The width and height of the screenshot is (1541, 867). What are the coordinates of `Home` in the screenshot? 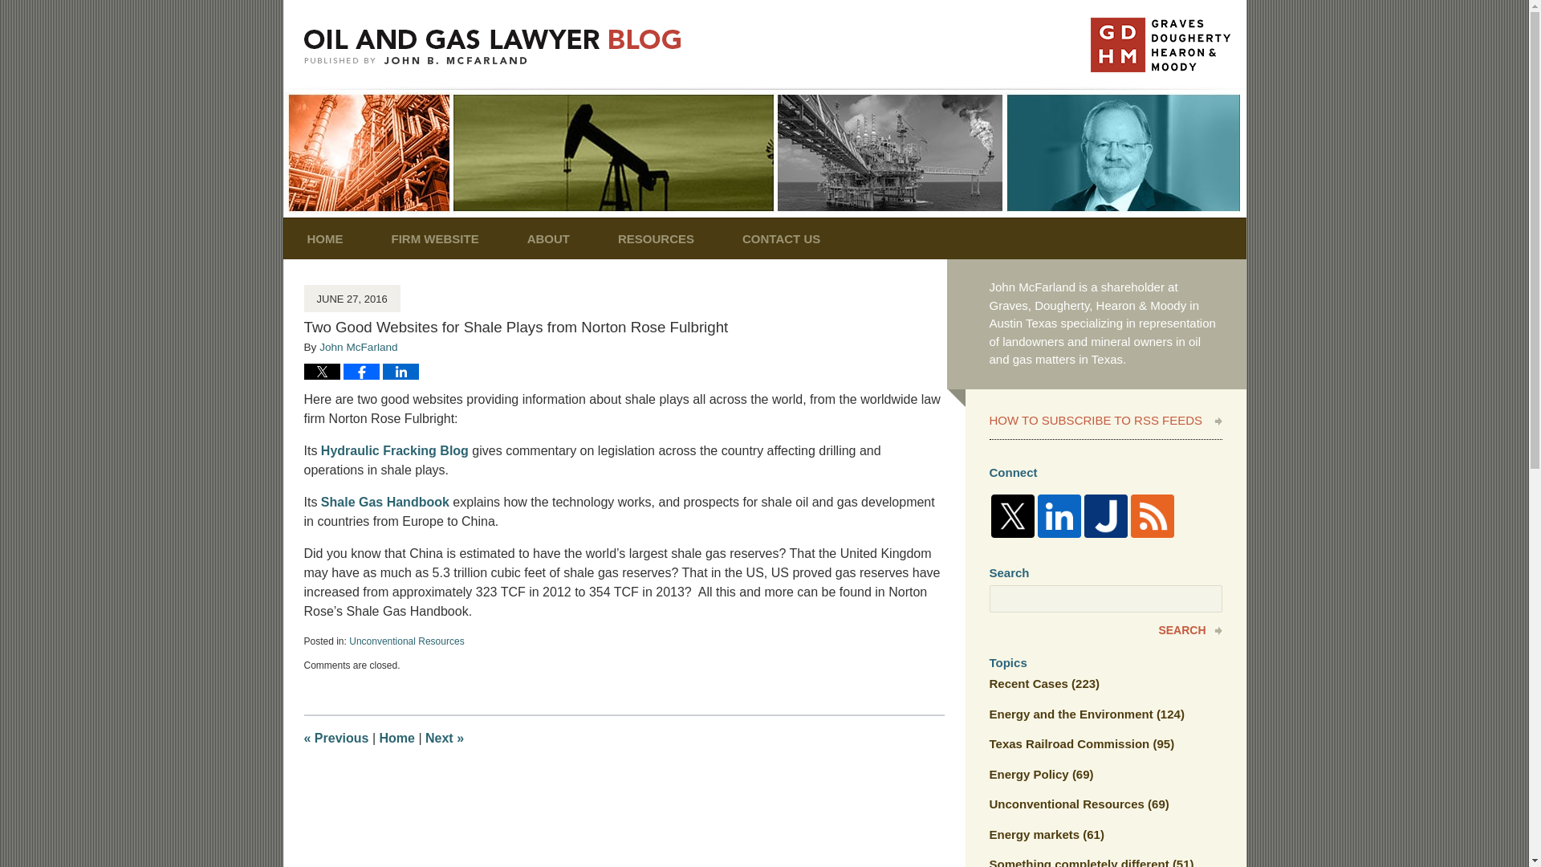 It's located at (396, 738).